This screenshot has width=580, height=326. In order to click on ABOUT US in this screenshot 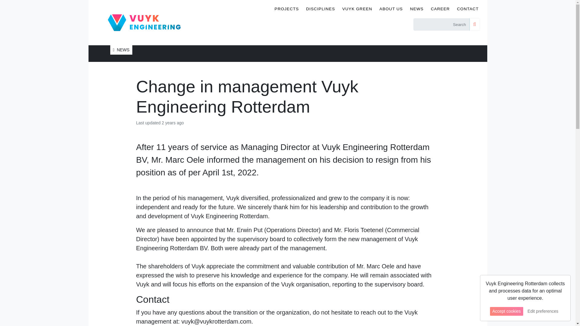, I will do `click(391, 9)`.